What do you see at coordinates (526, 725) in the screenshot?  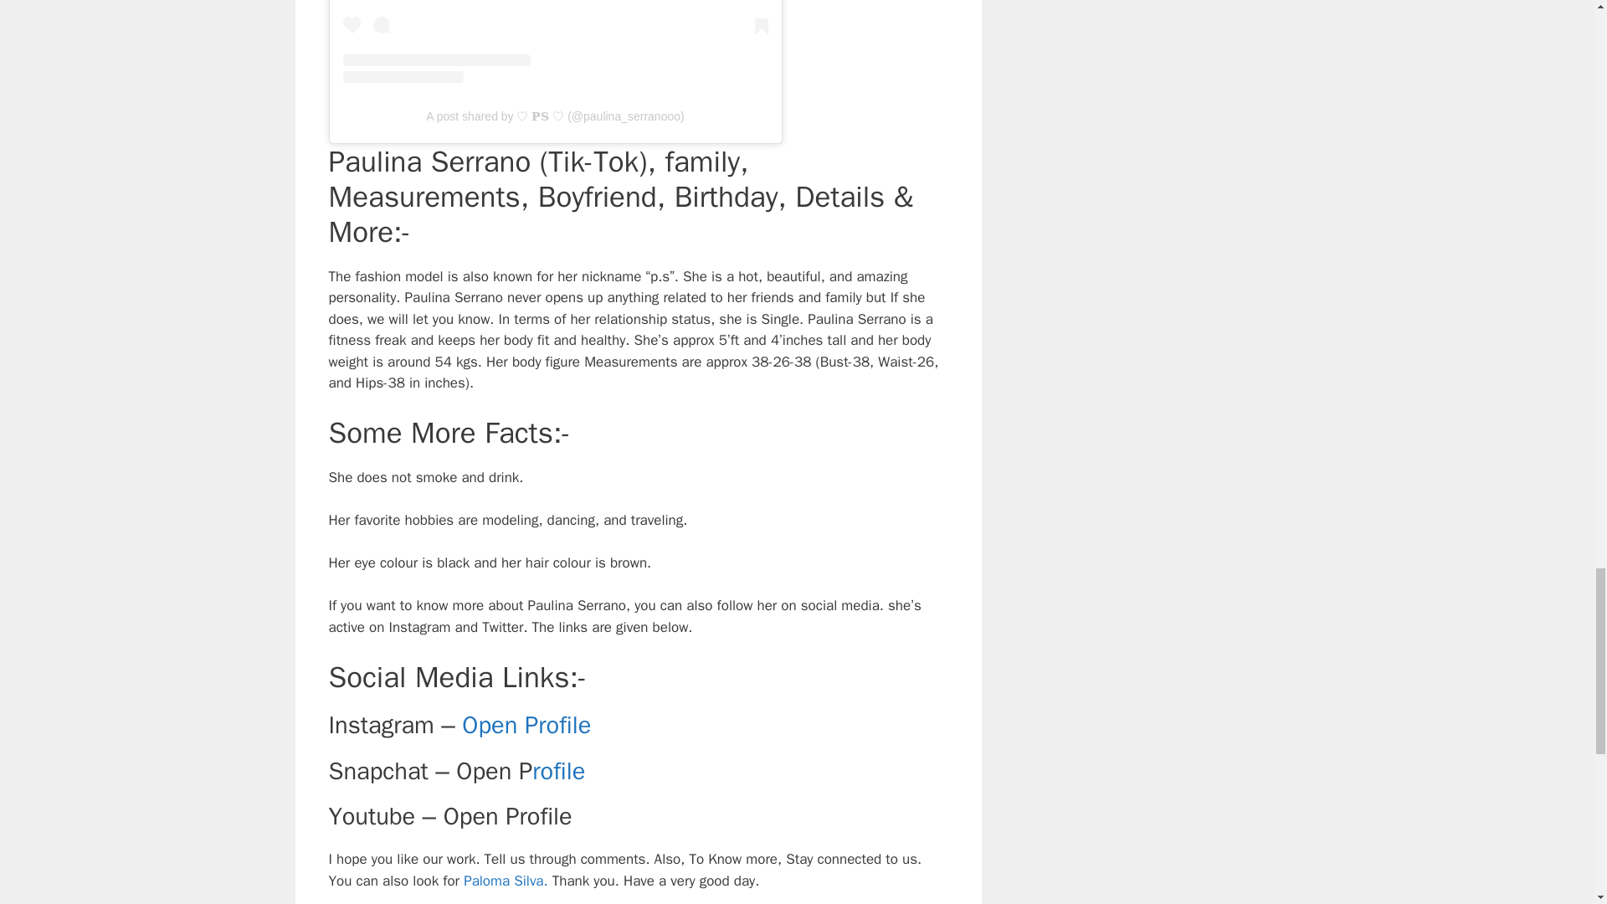 I see `Open Profile` at bounding box center [526, 725].